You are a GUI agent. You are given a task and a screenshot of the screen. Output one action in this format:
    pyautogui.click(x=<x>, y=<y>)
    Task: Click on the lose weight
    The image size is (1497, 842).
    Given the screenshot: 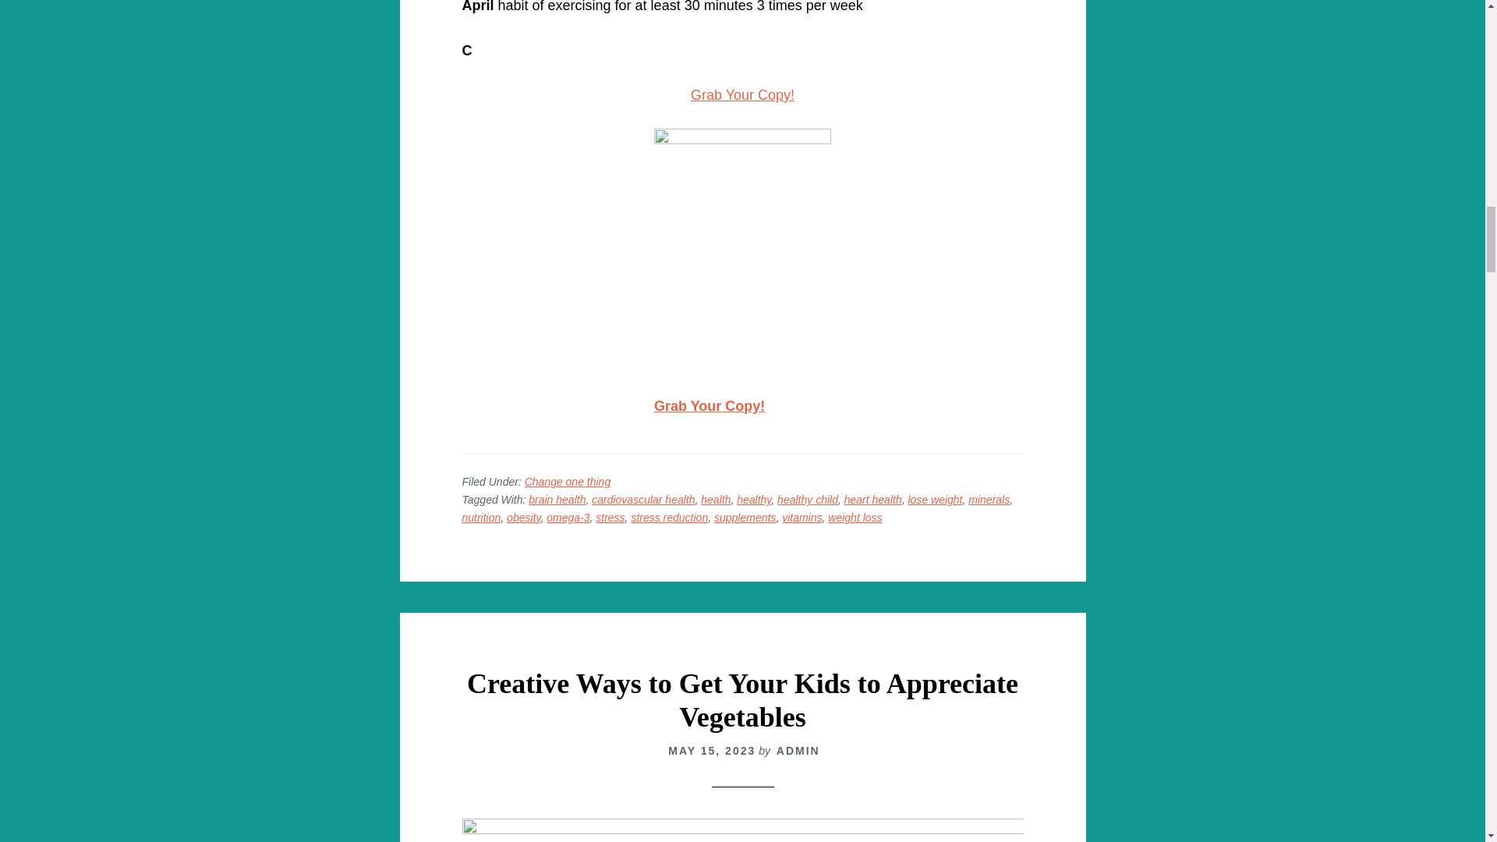 What is the action you would take?
    pyautogui.click(x=934, y=499)
    